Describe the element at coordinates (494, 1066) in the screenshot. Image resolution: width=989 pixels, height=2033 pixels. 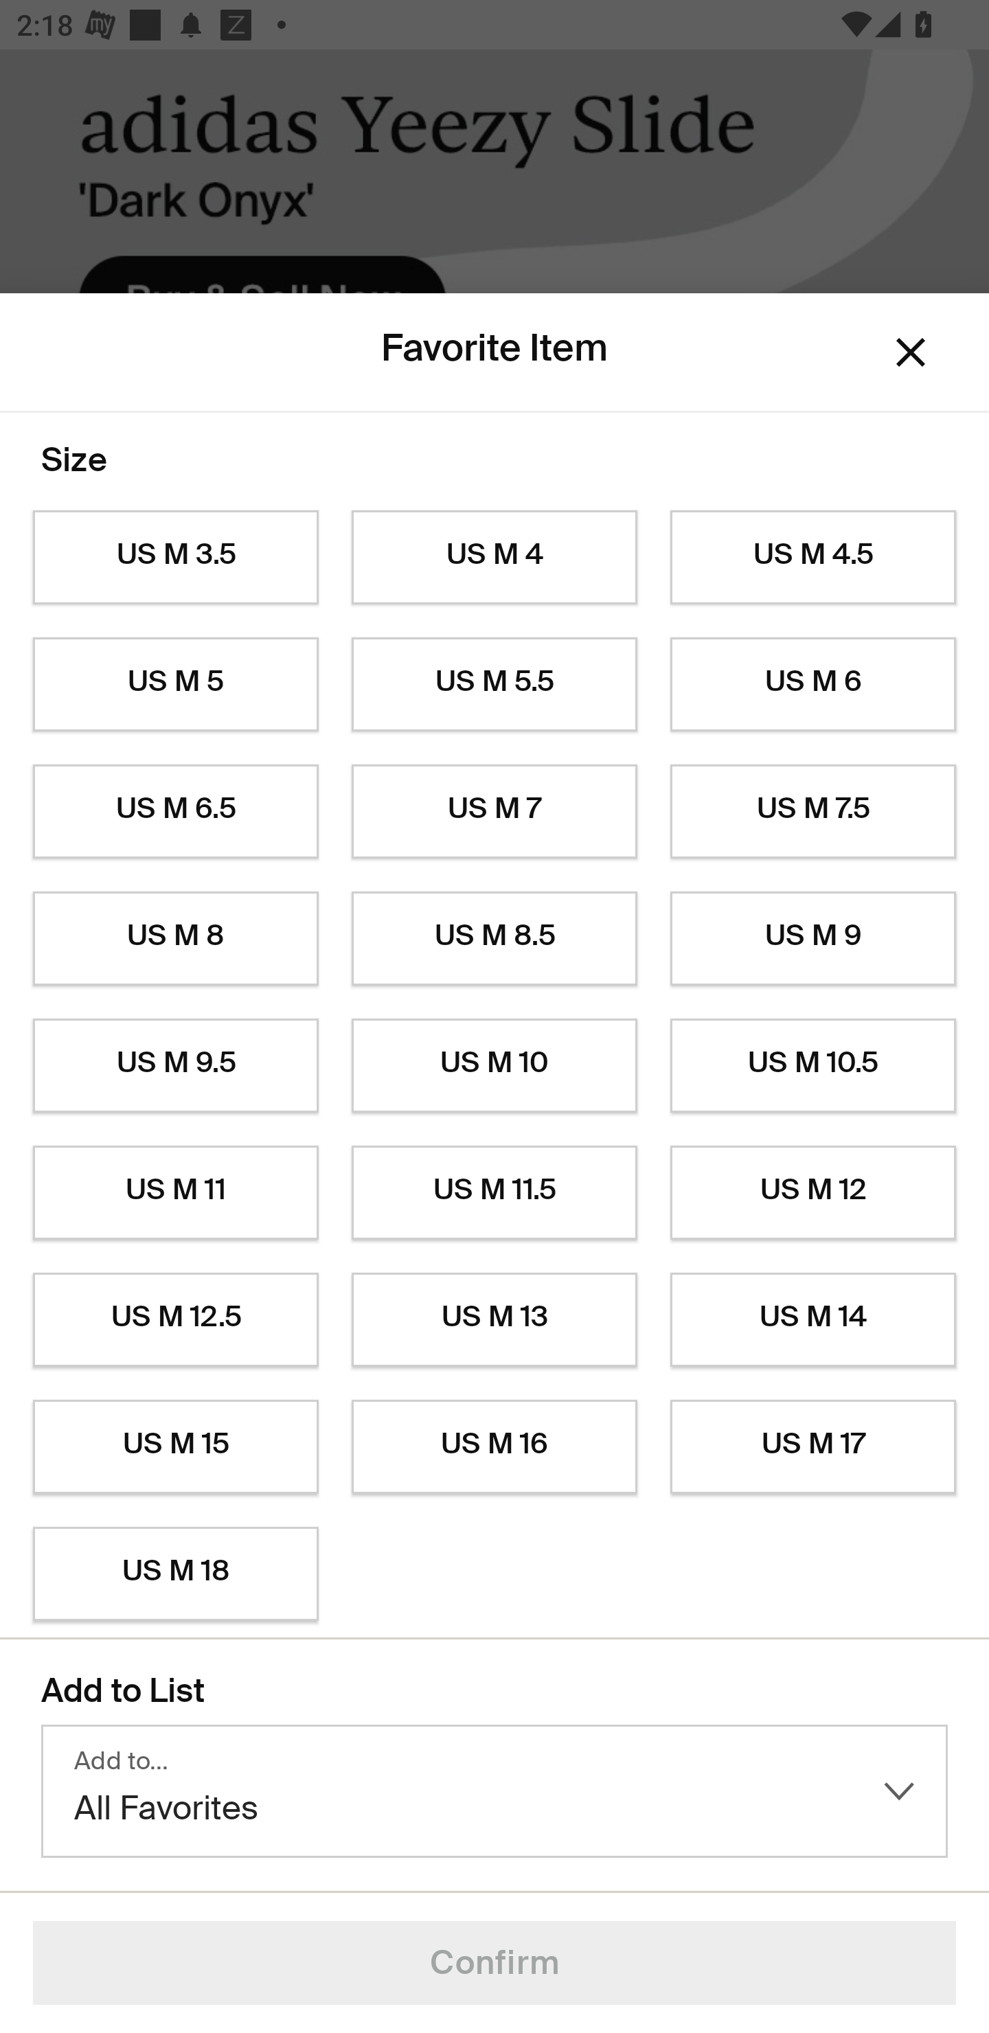
I see `US M 10` at that location.